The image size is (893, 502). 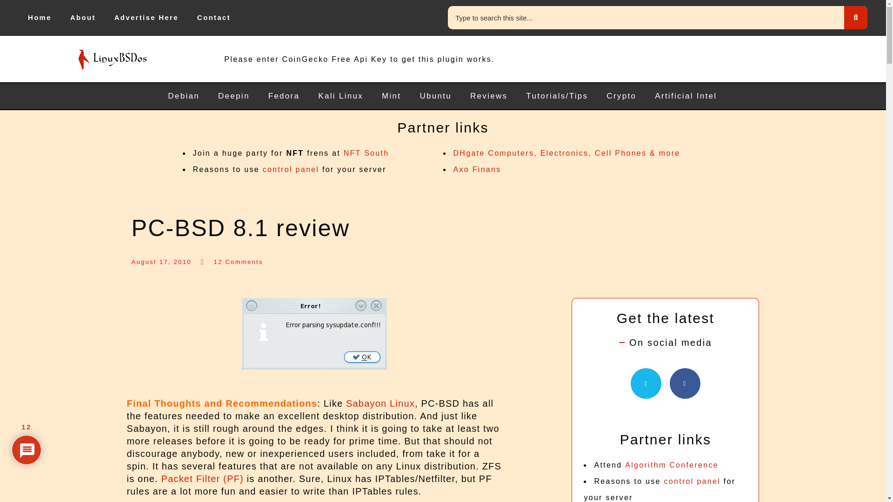 What do you see at coordinates (435, 96) in the screenshot?
I see `Ubuntu` at bounding box center [435, 96].